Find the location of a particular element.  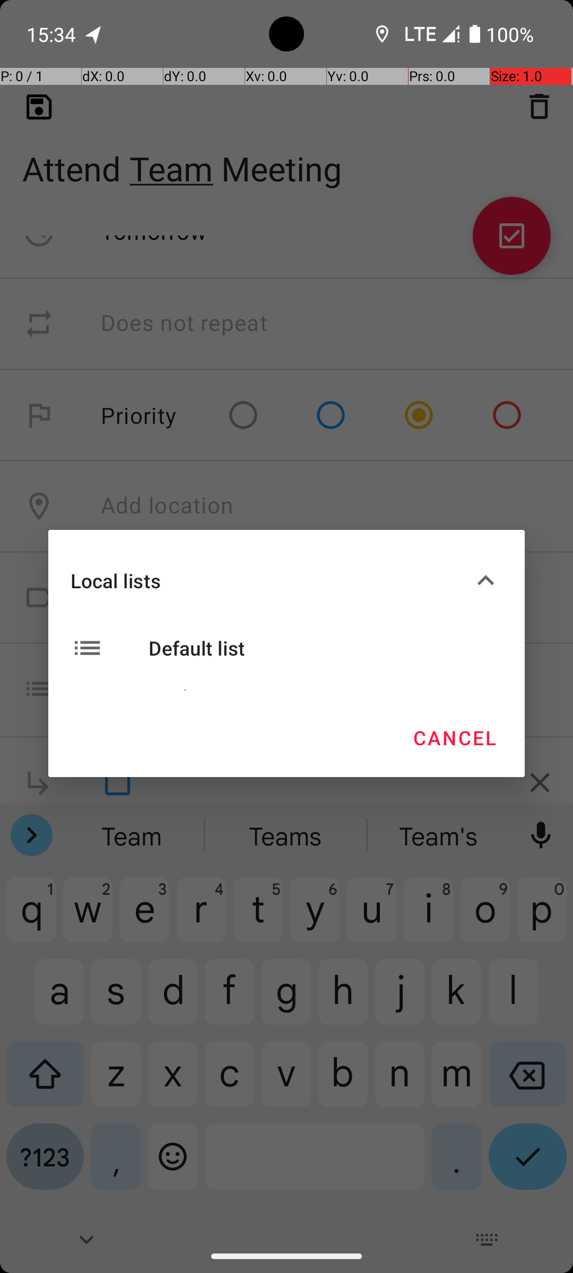

Local lists is located at coordinates (270, 580).